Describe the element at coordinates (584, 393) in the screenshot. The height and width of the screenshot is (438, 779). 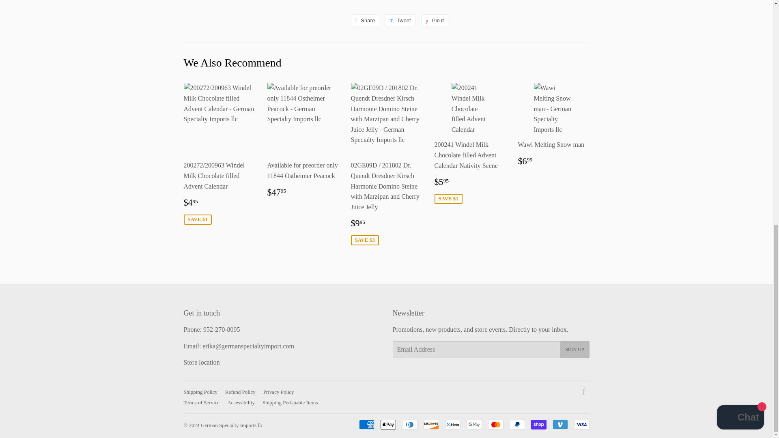
I see `German Specialty Imports llc on Facebook` at that location.